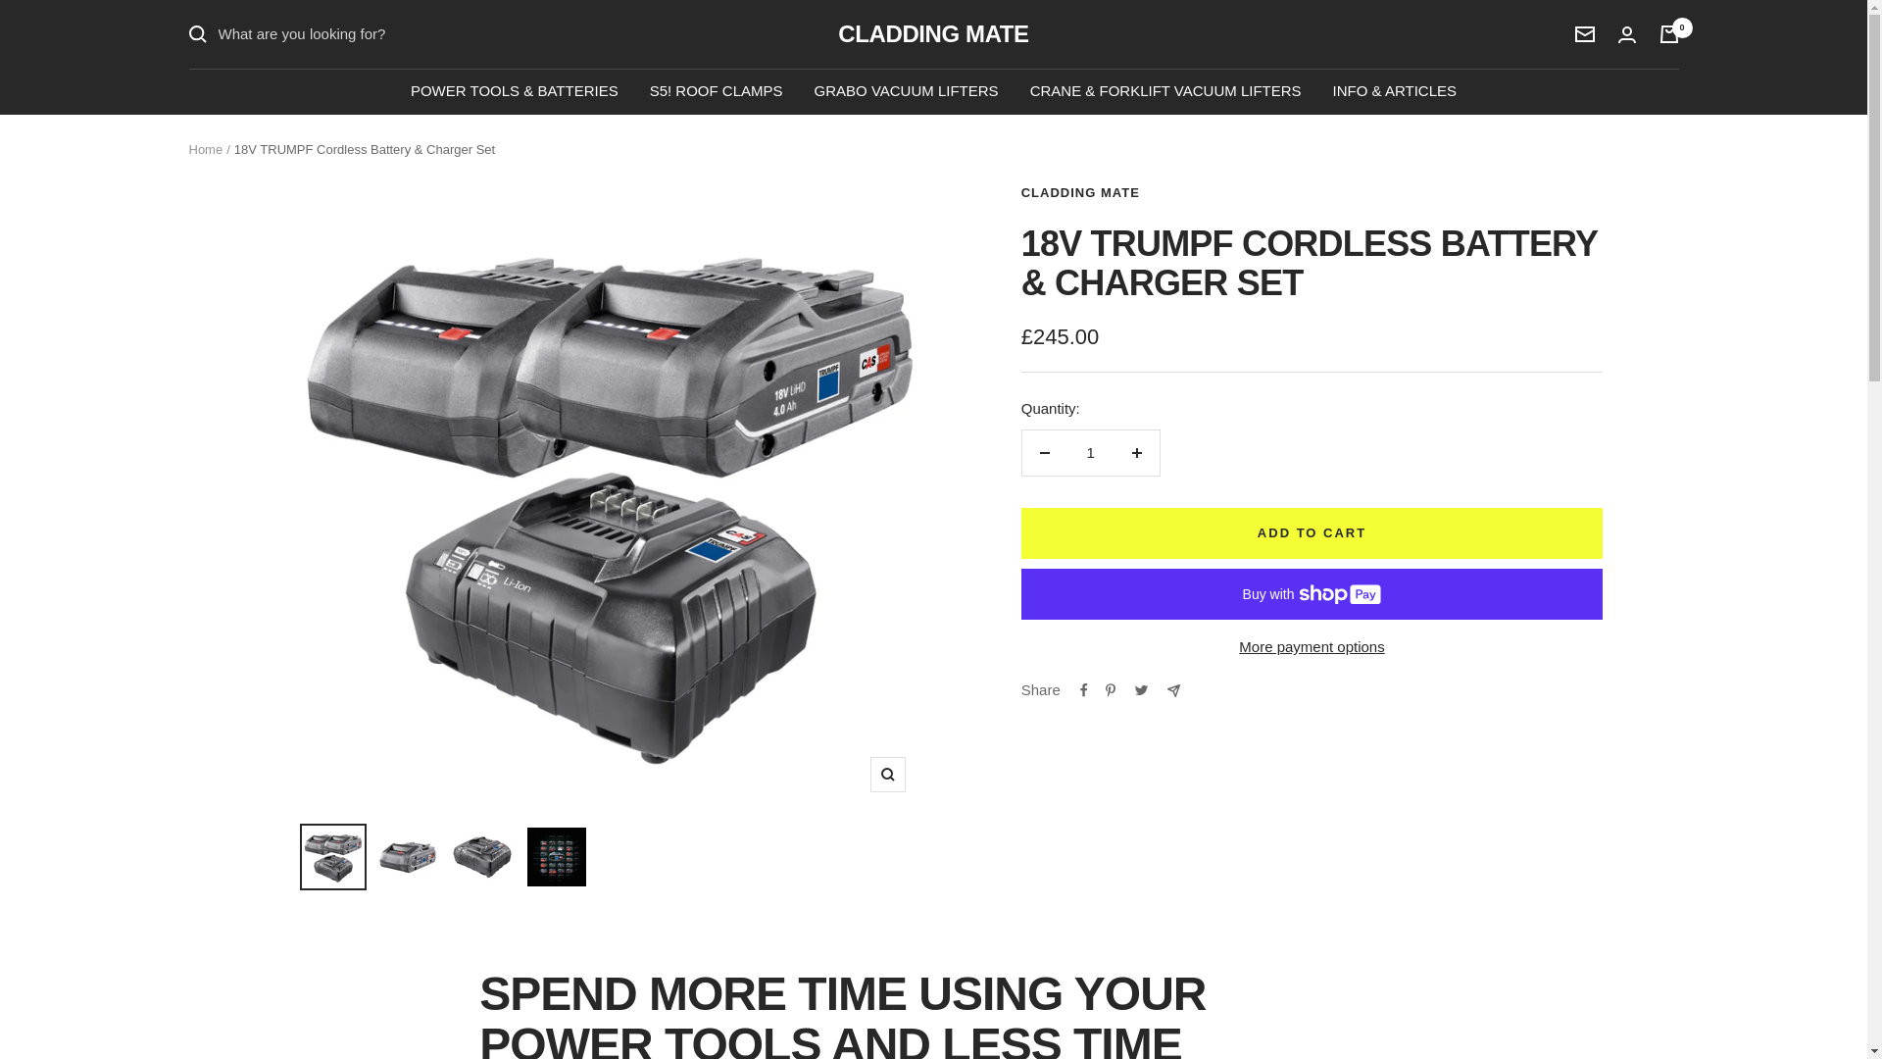  Describe the element at coordinates (1584, 34) in the screenshot. I see `Newsletter` at that location.